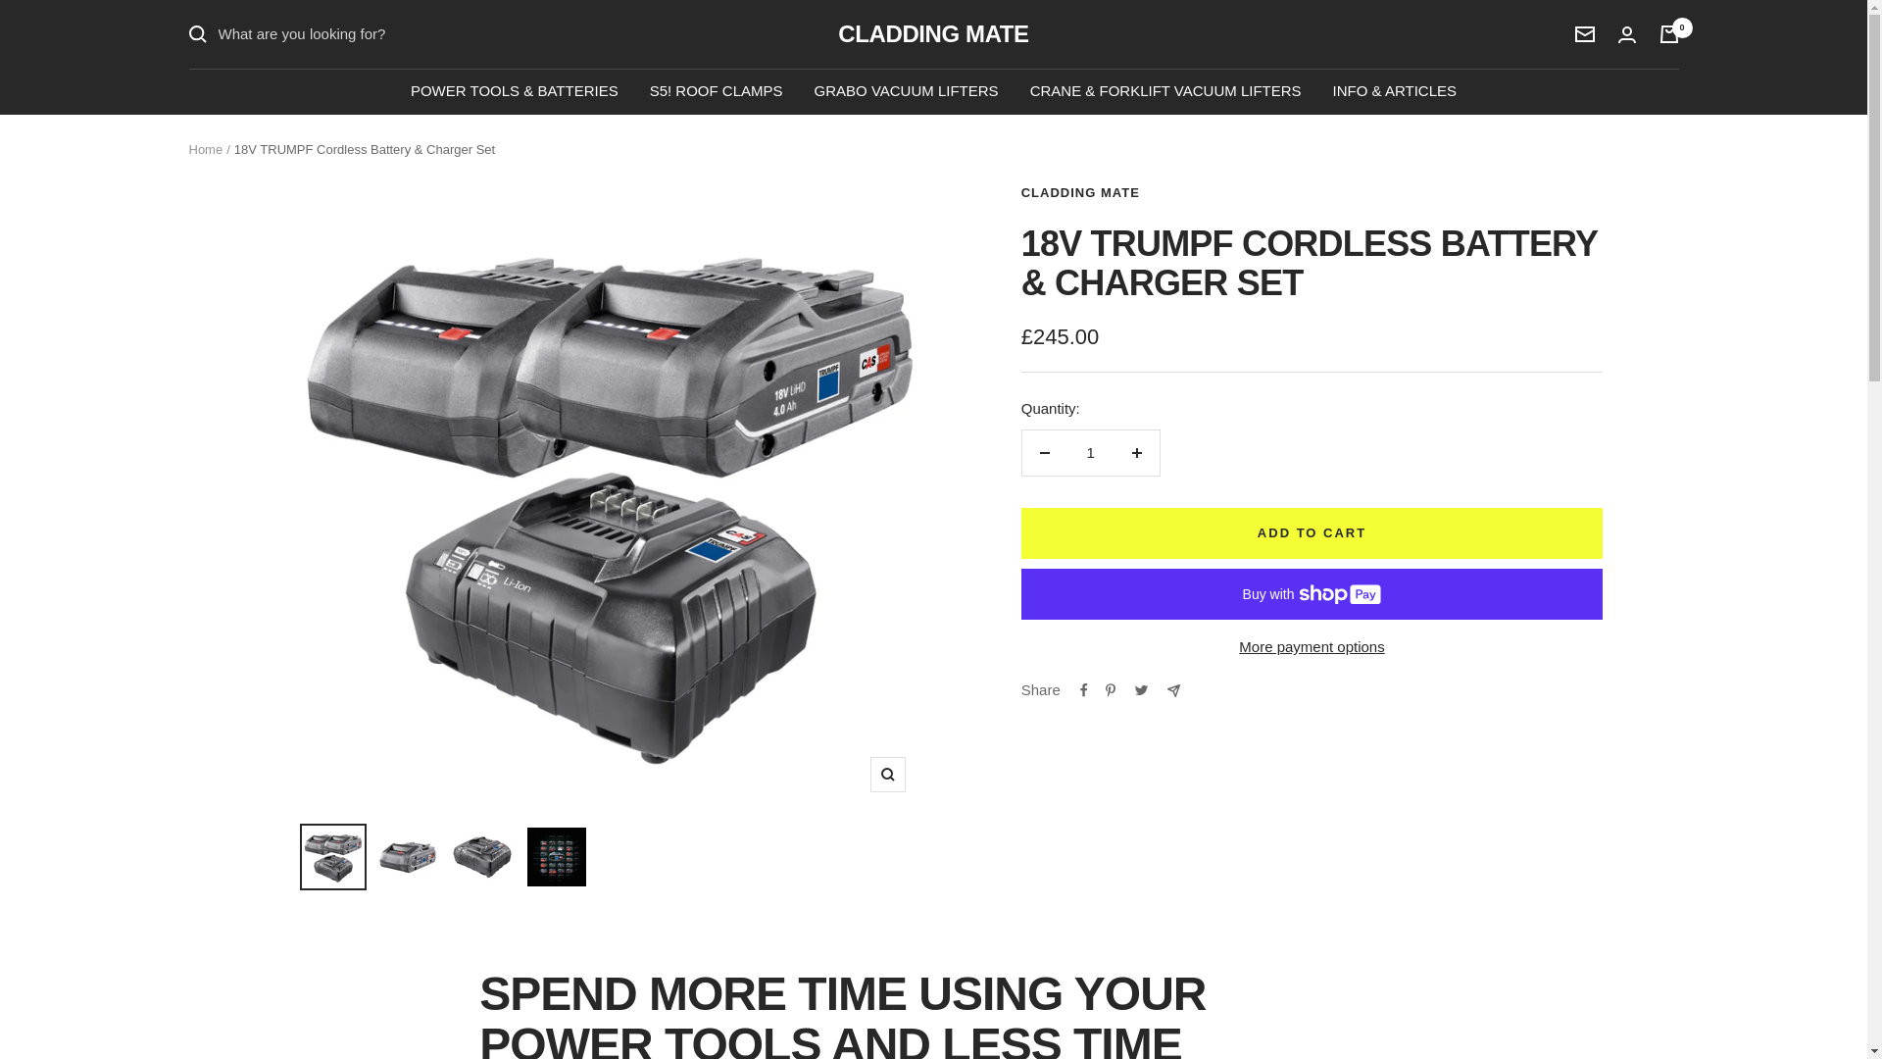  Describe the element at coordinates (1584, 34) in the screenshot. I see `Newsletter` at that location.